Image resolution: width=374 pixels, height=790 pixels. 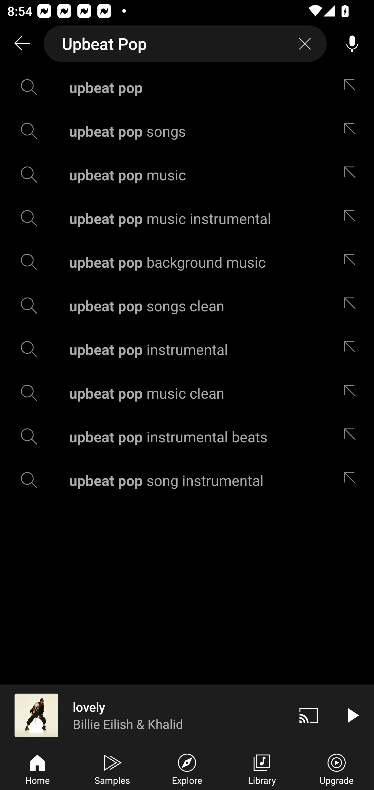 I want to click on Upgrade, so click(x=337, y=768).